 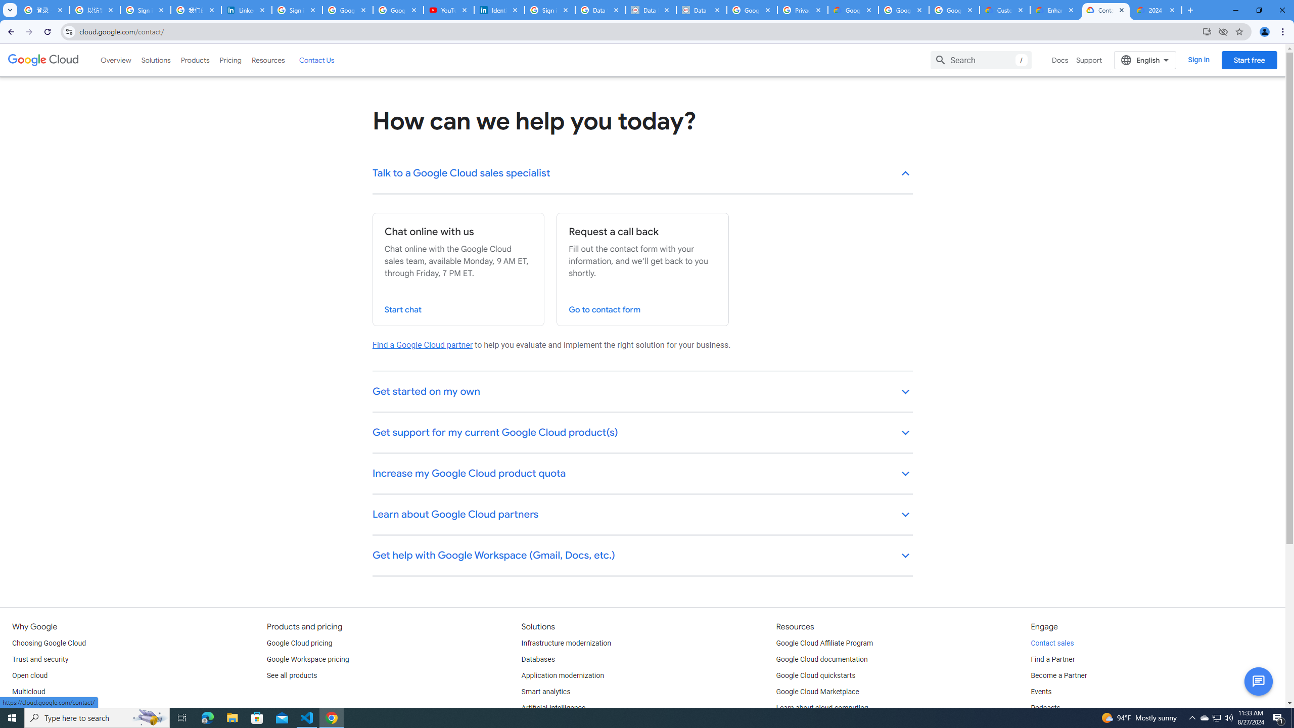 What do you see at coordinates (954, 10) in the screenshot?
I see `Google Workspace - Specific Terms` at bounding box center [954, 10].